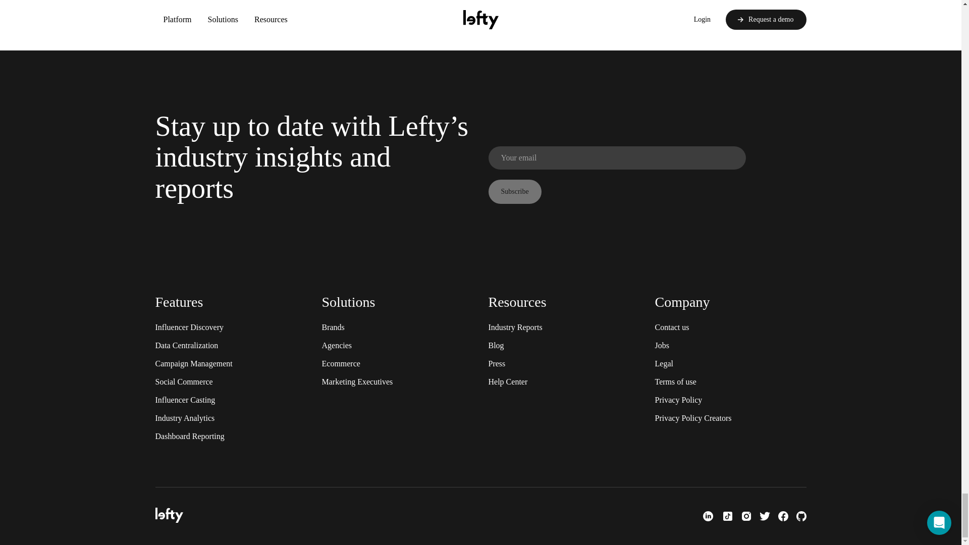 This screenshot has width=969, height=545. What do you see at coordinates (496, 346) in the screenshot?
I see `Blog` at bounding box center [496, 346].